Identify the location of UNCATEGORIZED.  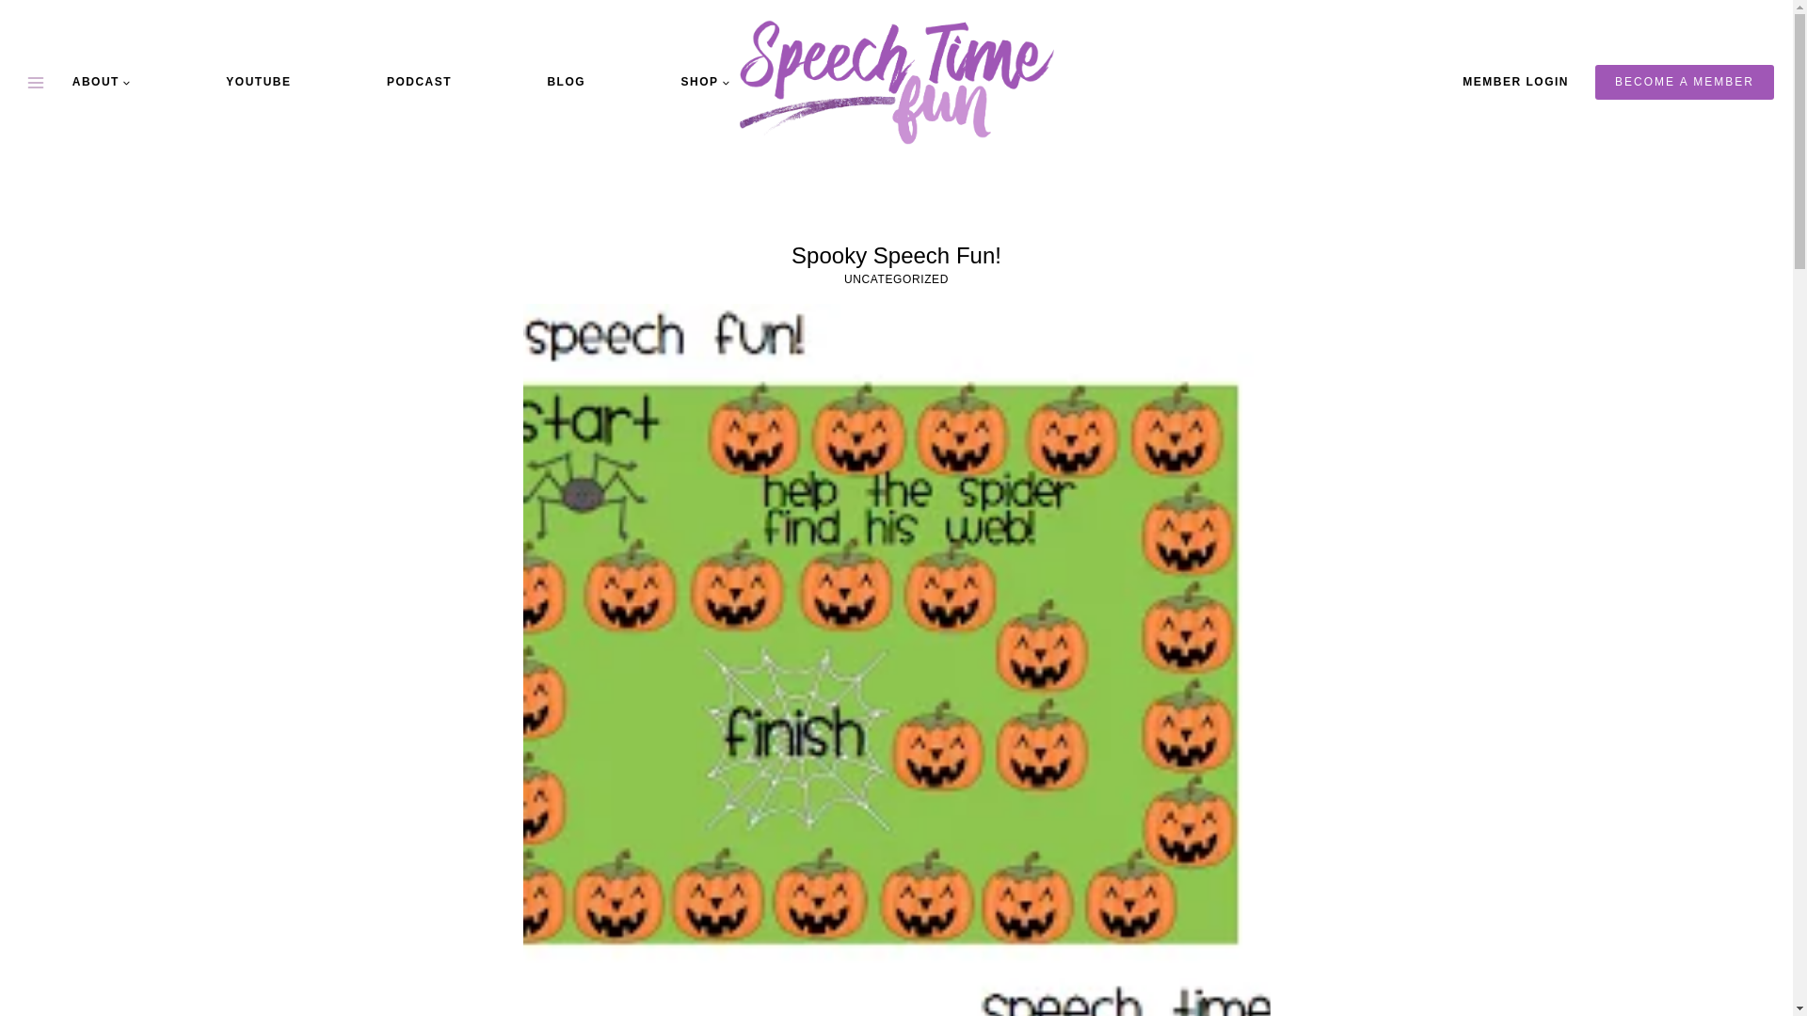
(896, 278).